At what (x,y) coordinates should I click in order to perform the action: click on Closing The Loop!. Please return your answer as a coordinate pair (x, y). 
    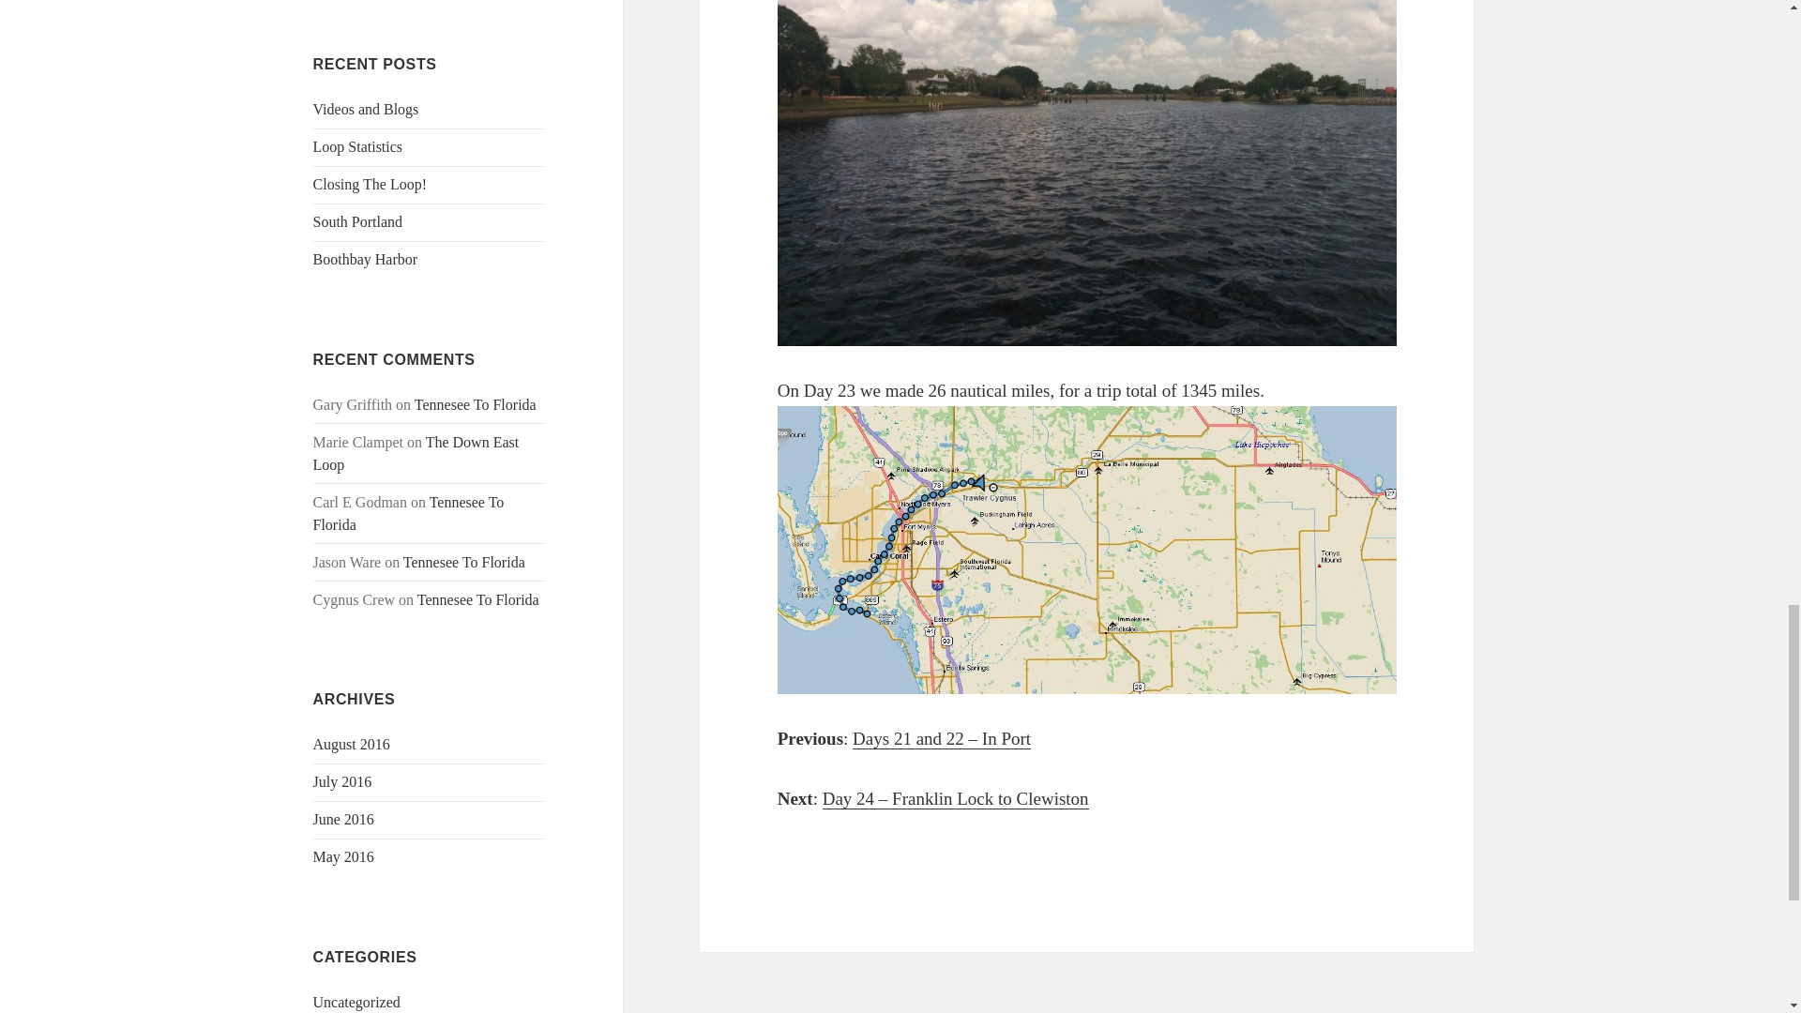
    Looking at the image, I should click on (370, 184).